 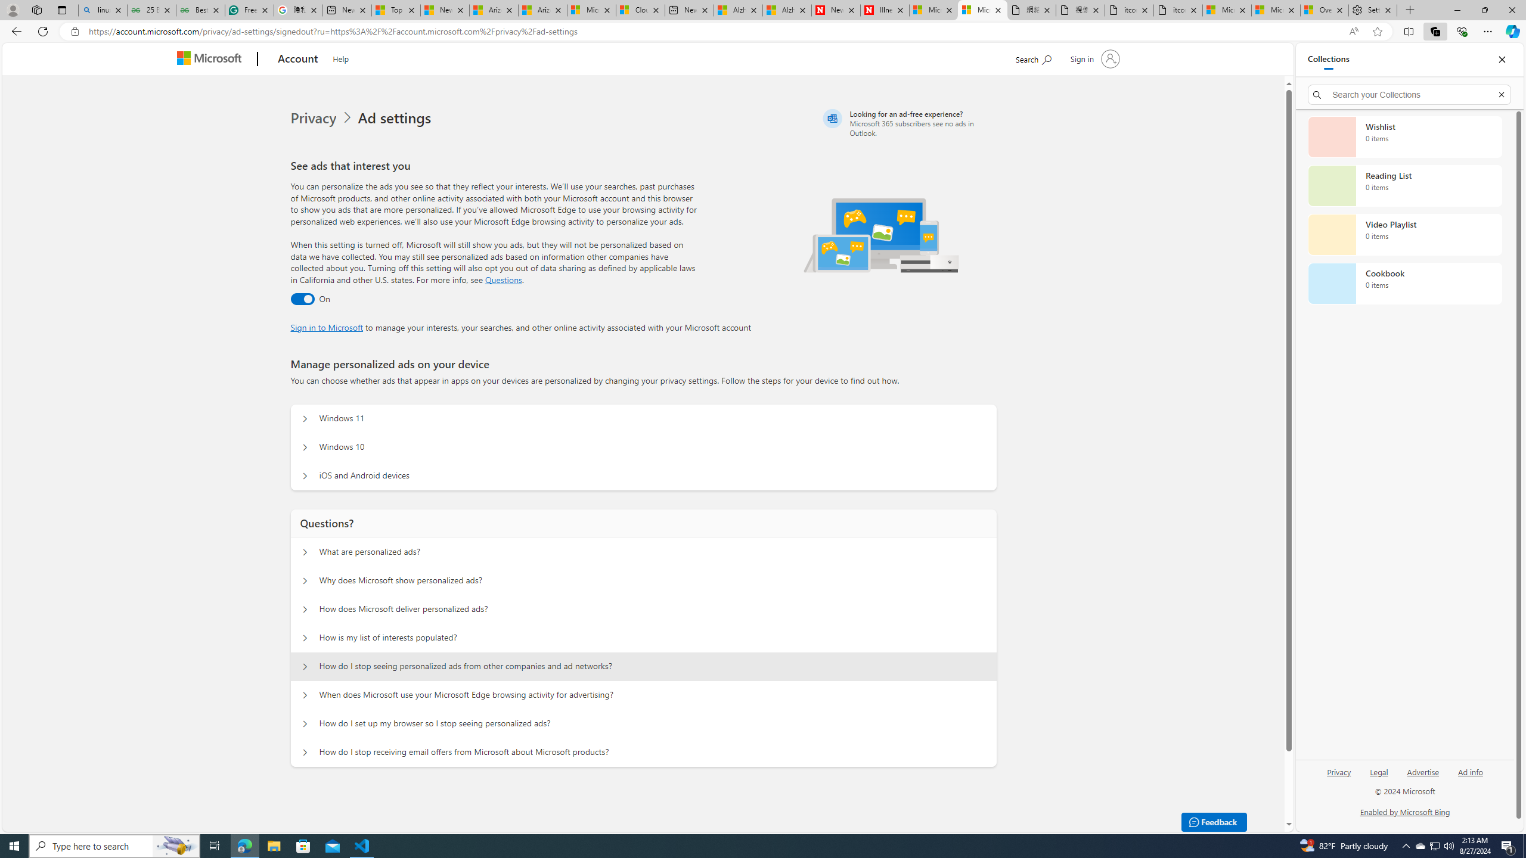 What do you see at coordinates (445, 10) in the screenshot?
I see `News - MSN` at bounding box center [445, 10].